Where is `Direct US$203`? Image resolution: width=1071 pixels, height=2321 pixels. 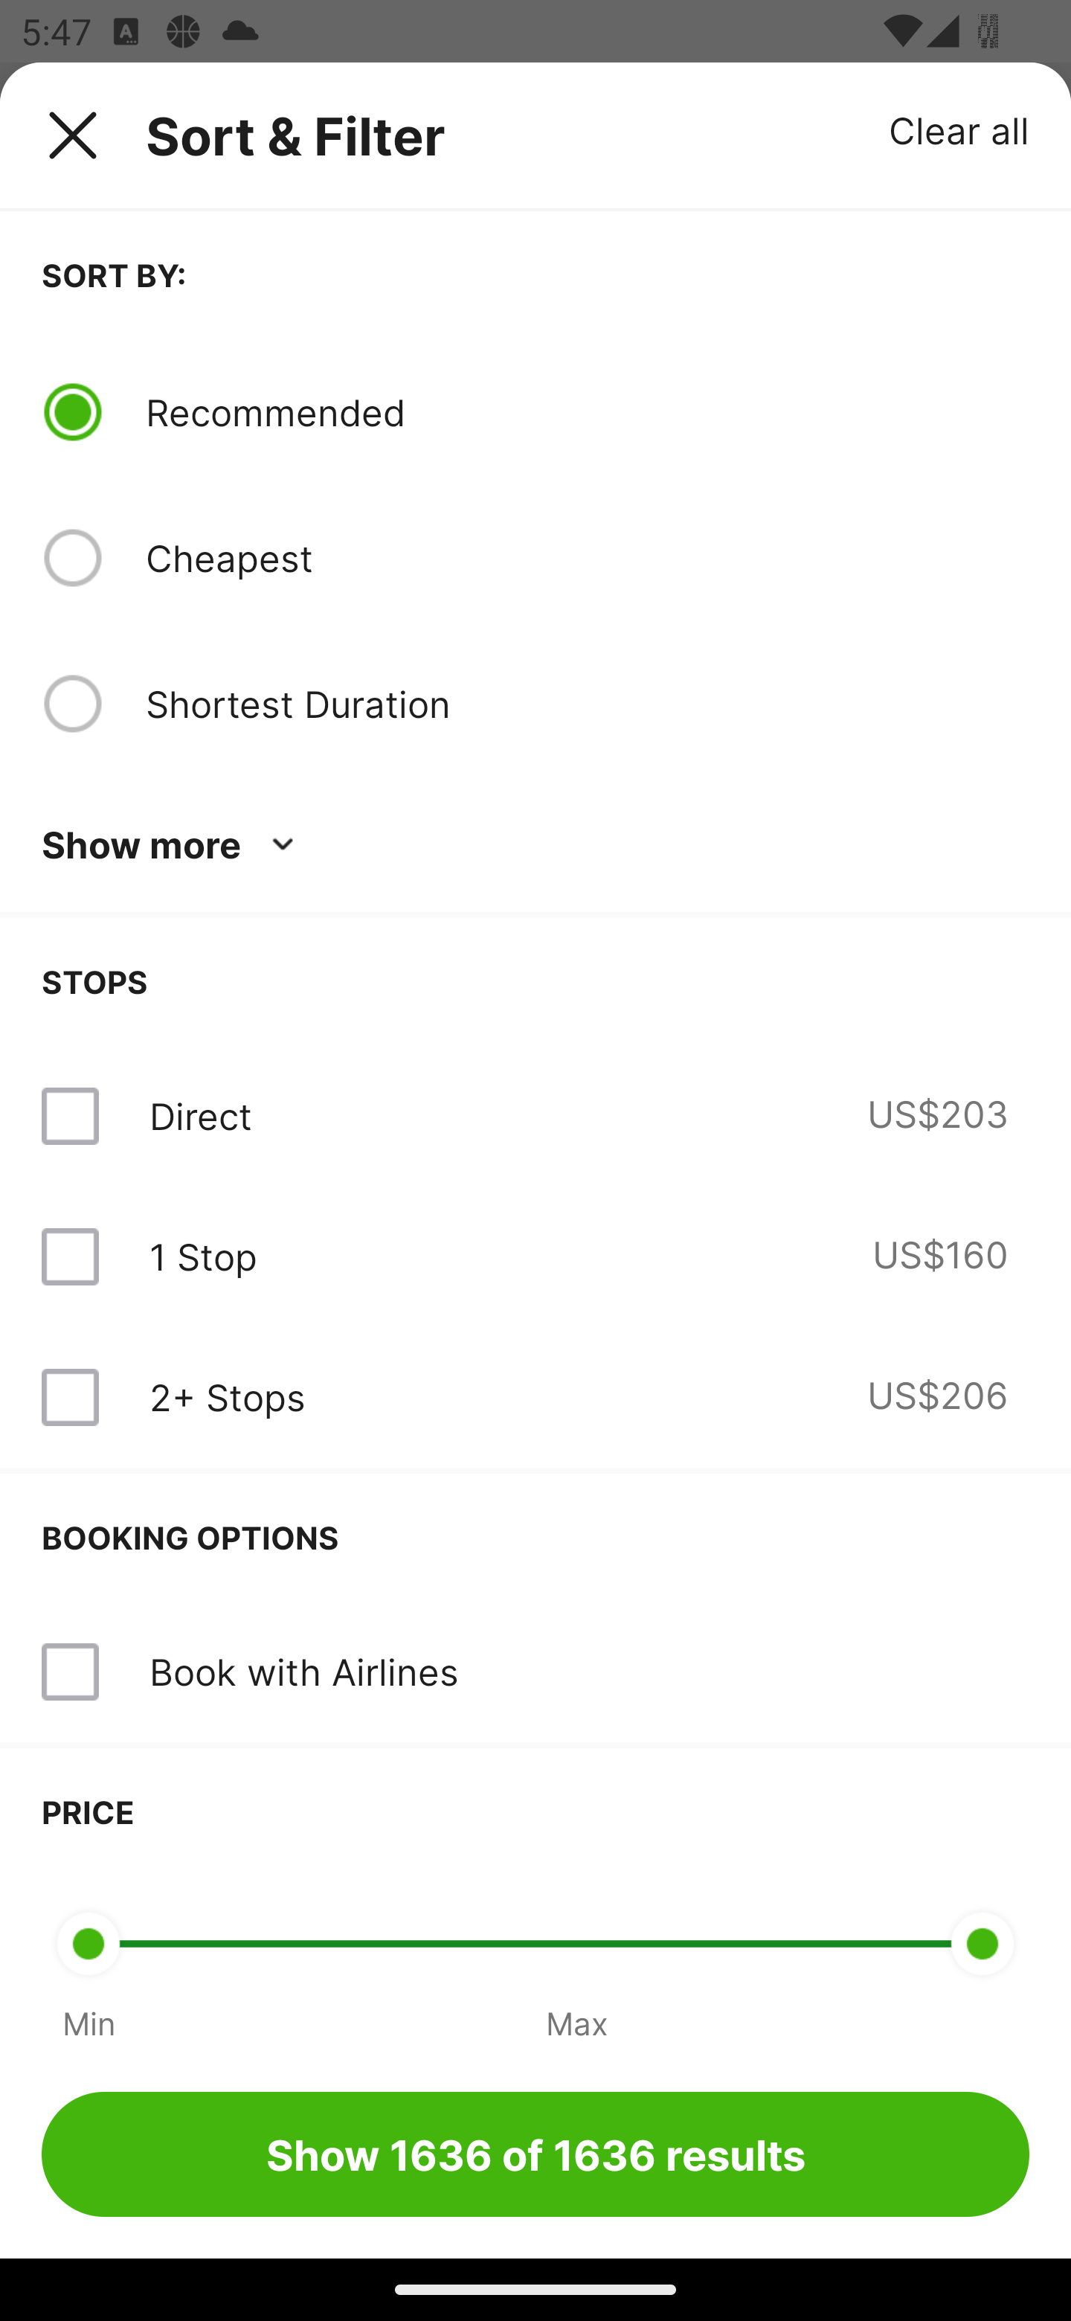
Direct US$203 is located at coordinates (535, 1116).